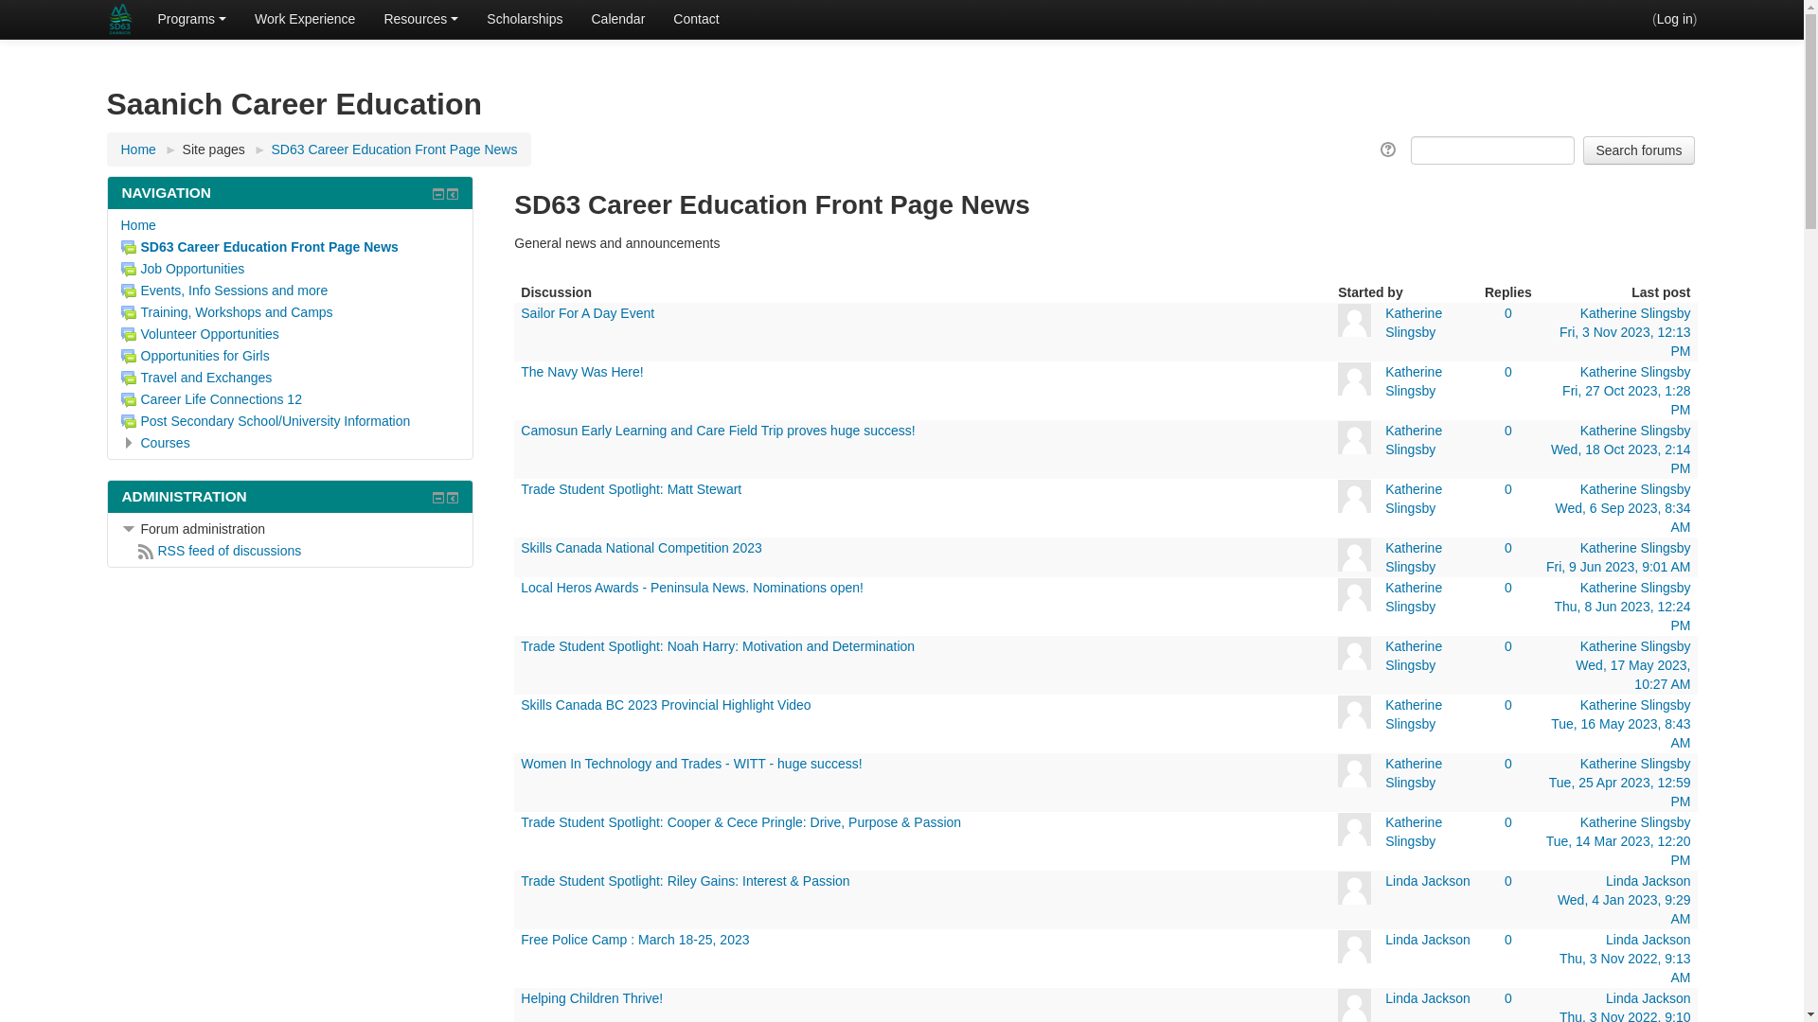 This screenshot has height=1022, width=1818. What do you see at coordinates (1508, 646) in the screenshot?
I see `0` at bounding box center [1508, 646].